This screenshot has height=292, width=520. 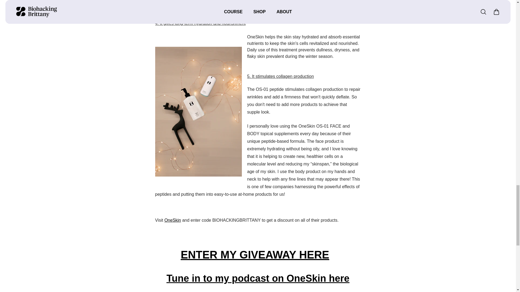 I want to click on oneskin video reel biohacking brittany, so click(x=255, y=255).